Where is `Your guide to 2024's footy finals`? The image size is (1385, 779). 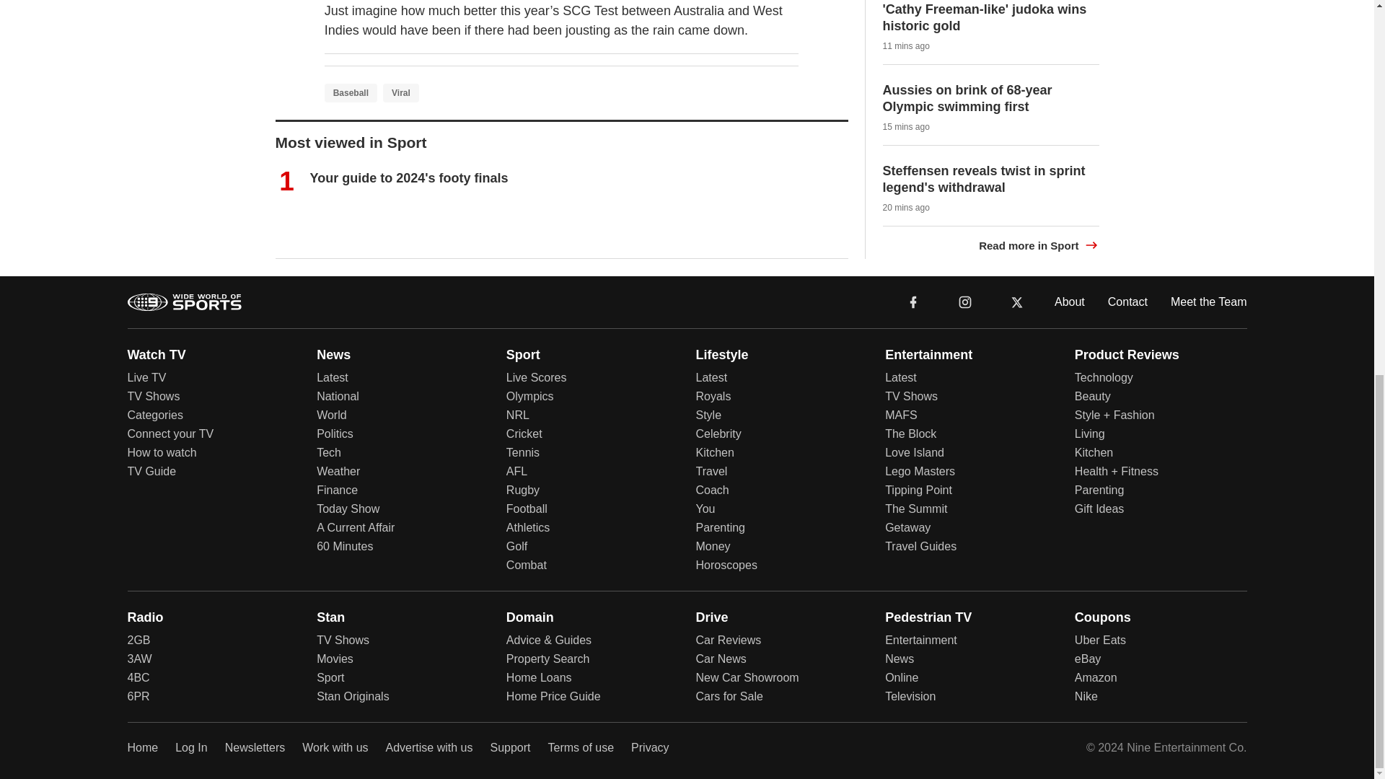
Your guide to 2024's footy finals is located at coordinates (409, 177).